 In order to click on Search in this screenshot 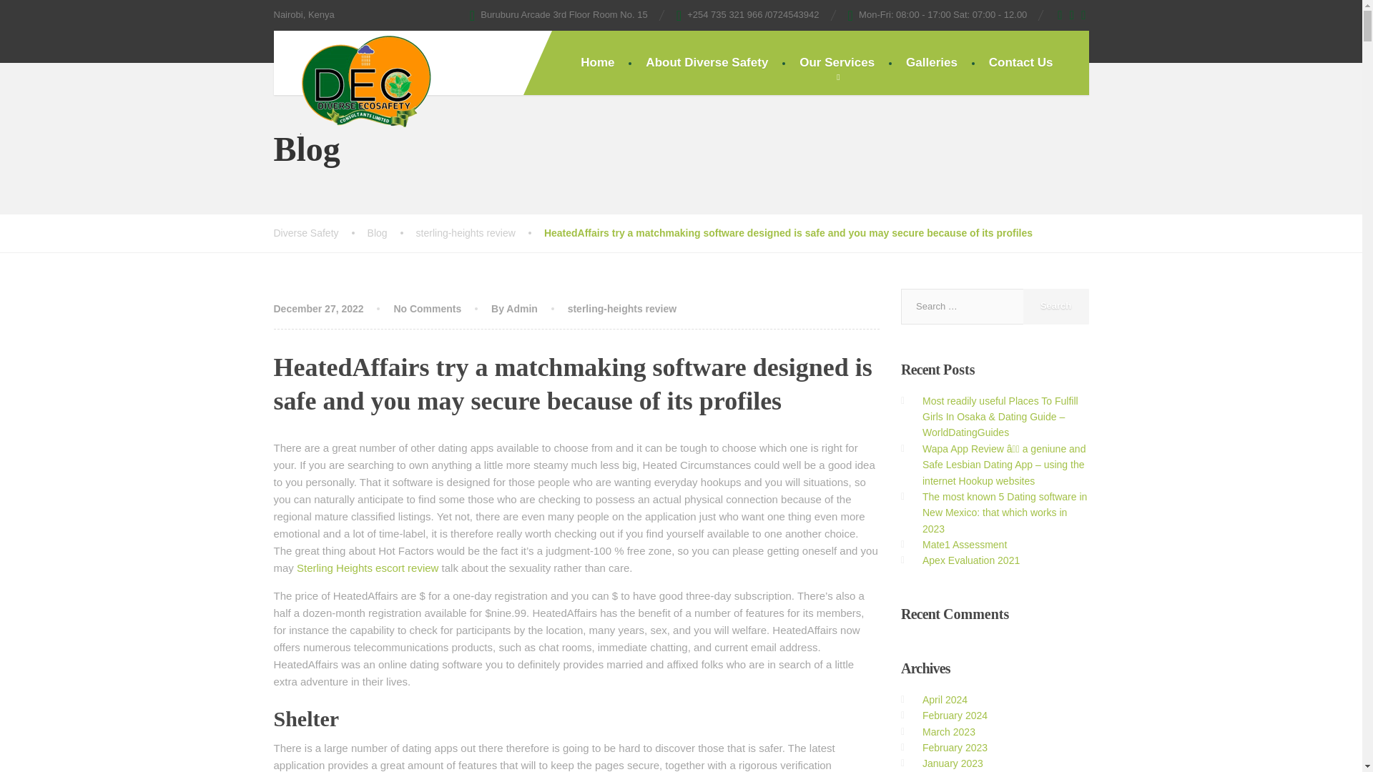, I will do `click(1055, 306)`.